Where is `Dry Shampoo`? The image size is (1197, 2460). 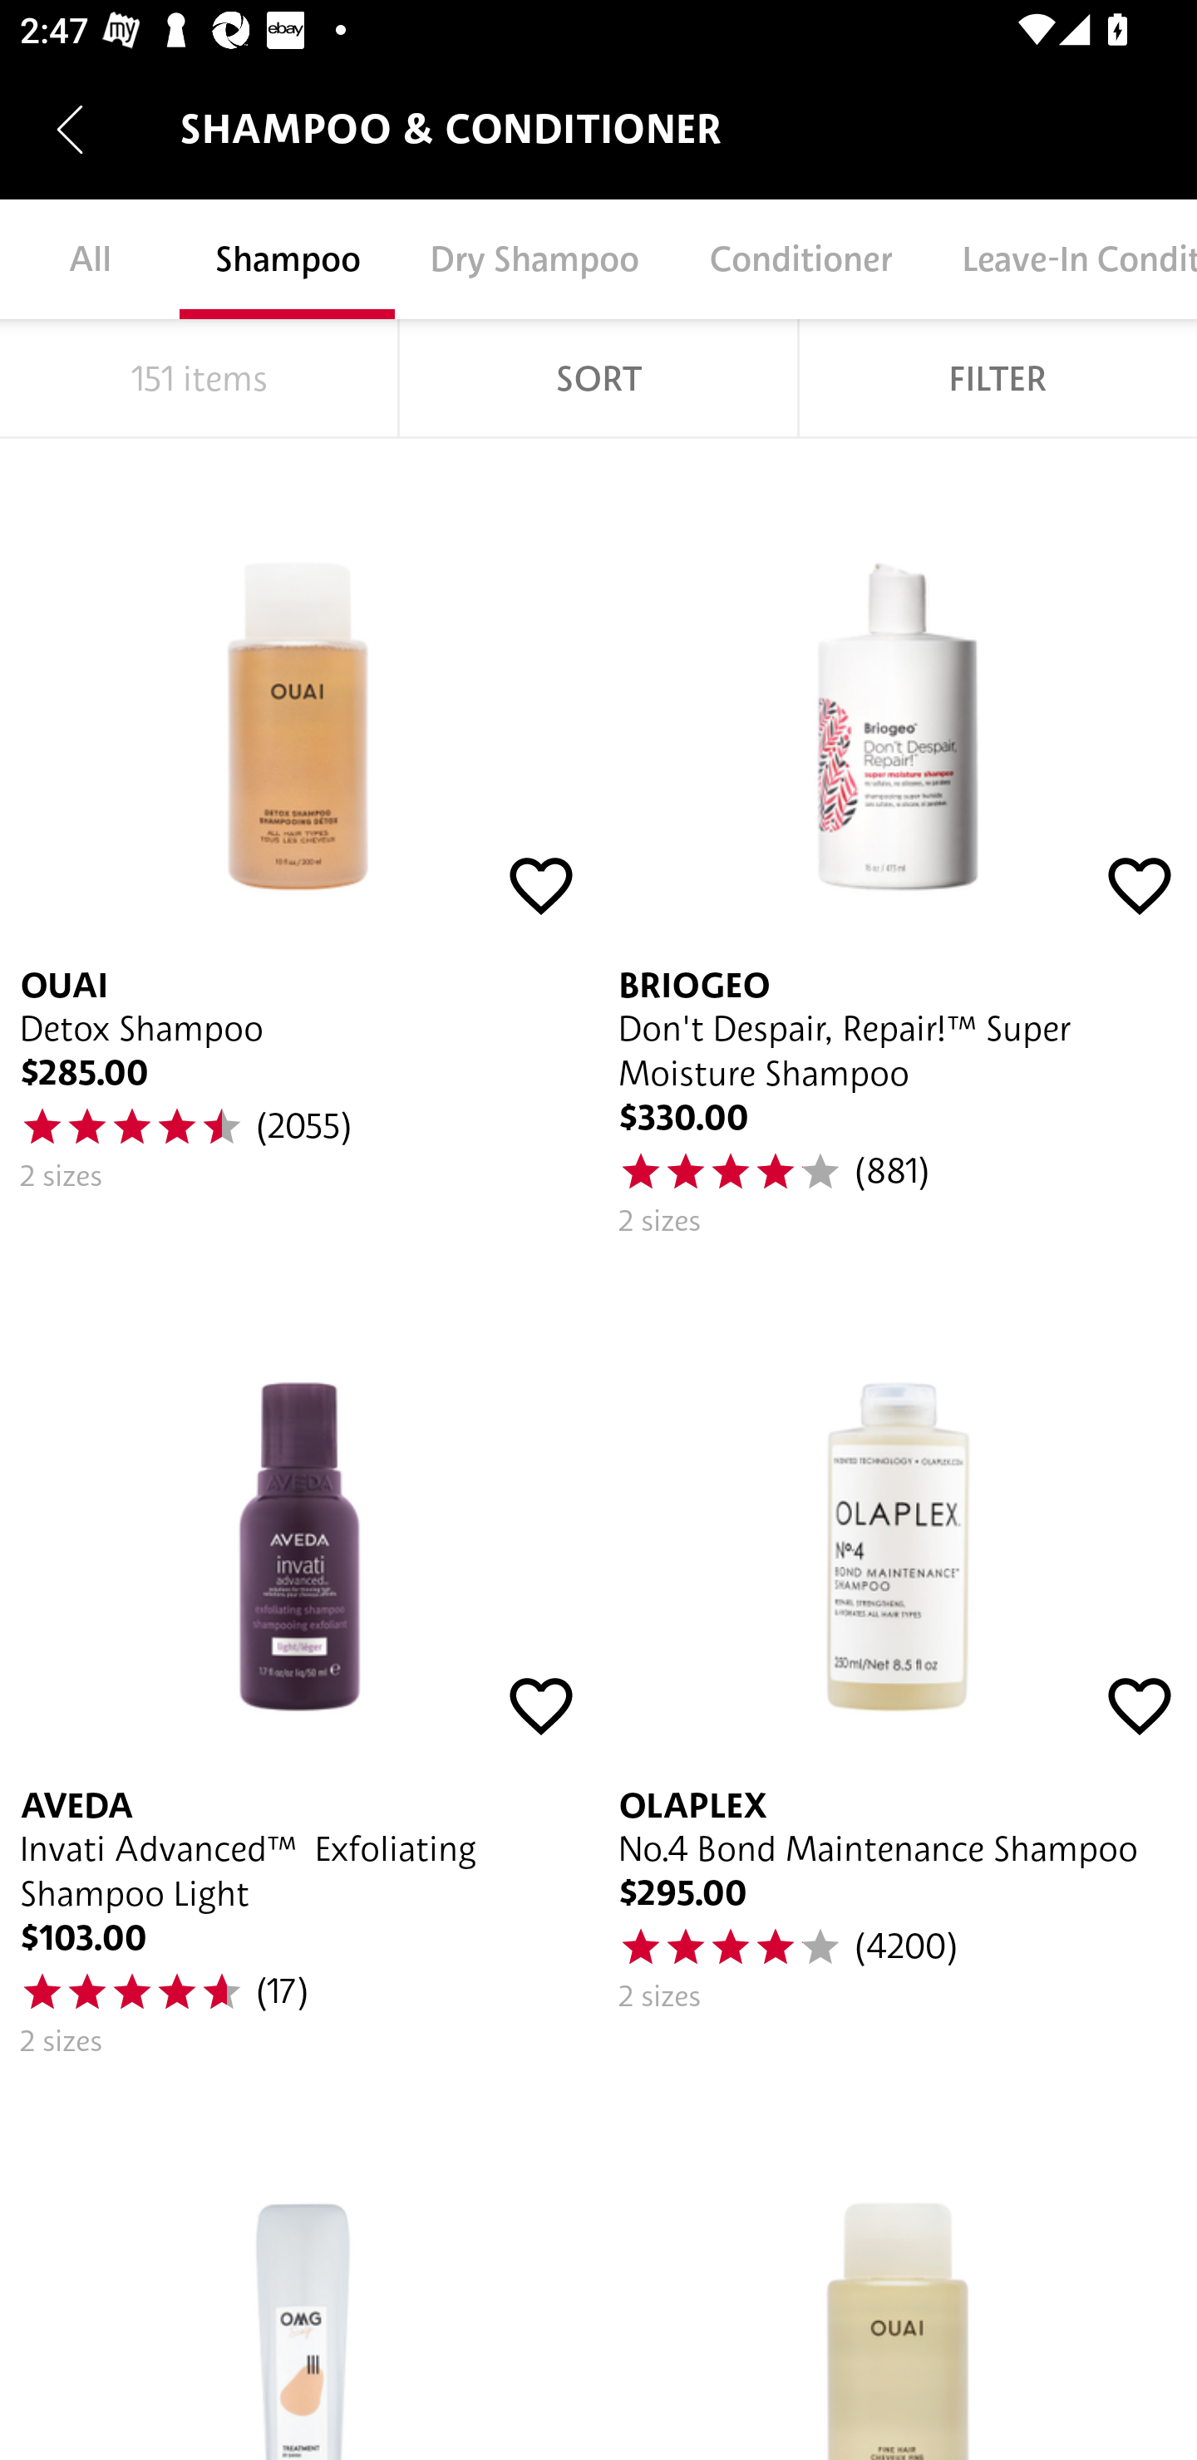
Dry Shampoo is located at coordinates (534, 259).